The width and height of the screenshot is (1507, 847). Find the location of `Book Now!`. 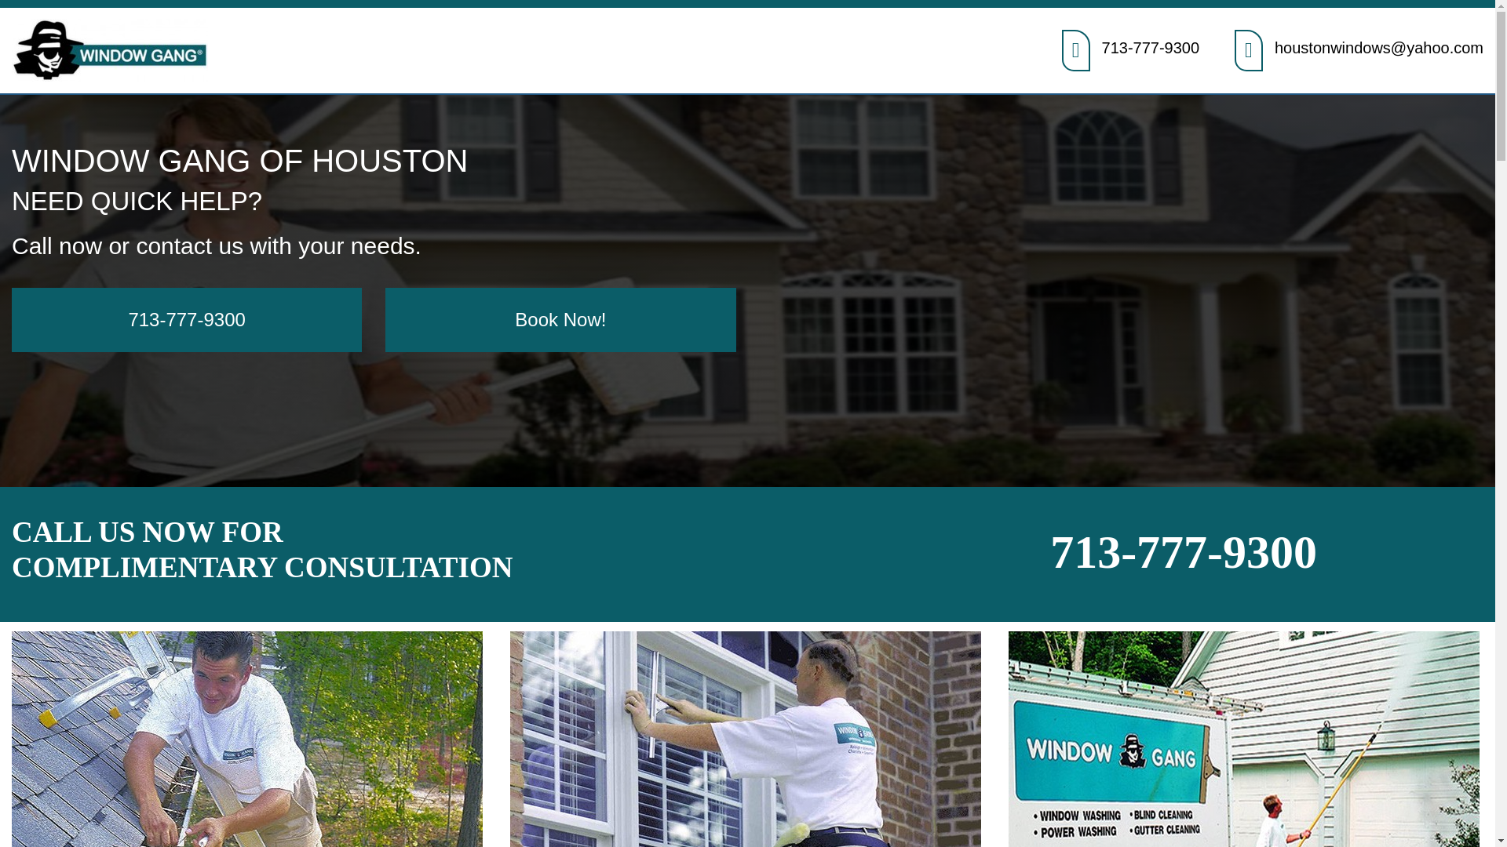

Book Now! is located at coordinates (560, 320).